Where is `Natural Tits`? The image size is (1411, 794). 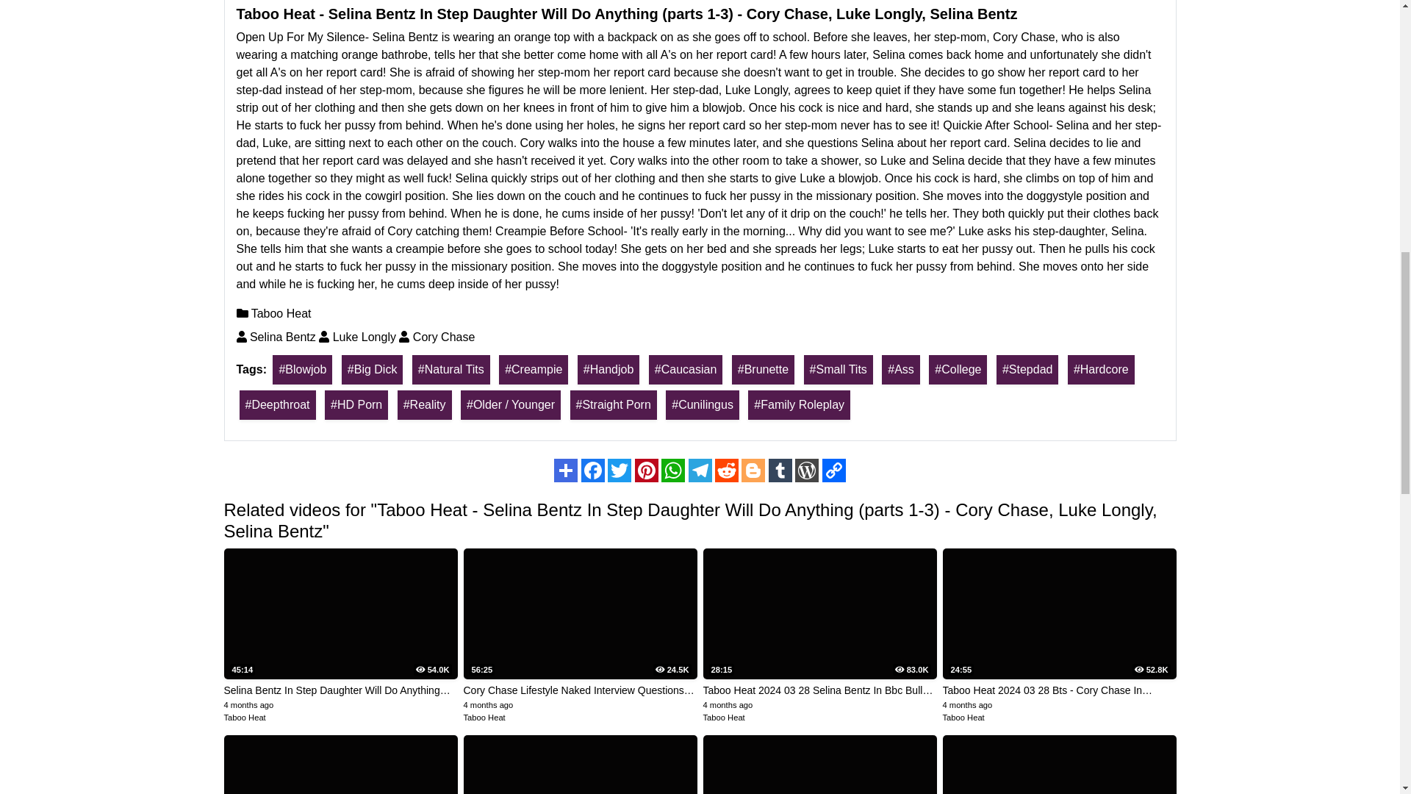
Natural Tits is located at coordinates (450, 369).